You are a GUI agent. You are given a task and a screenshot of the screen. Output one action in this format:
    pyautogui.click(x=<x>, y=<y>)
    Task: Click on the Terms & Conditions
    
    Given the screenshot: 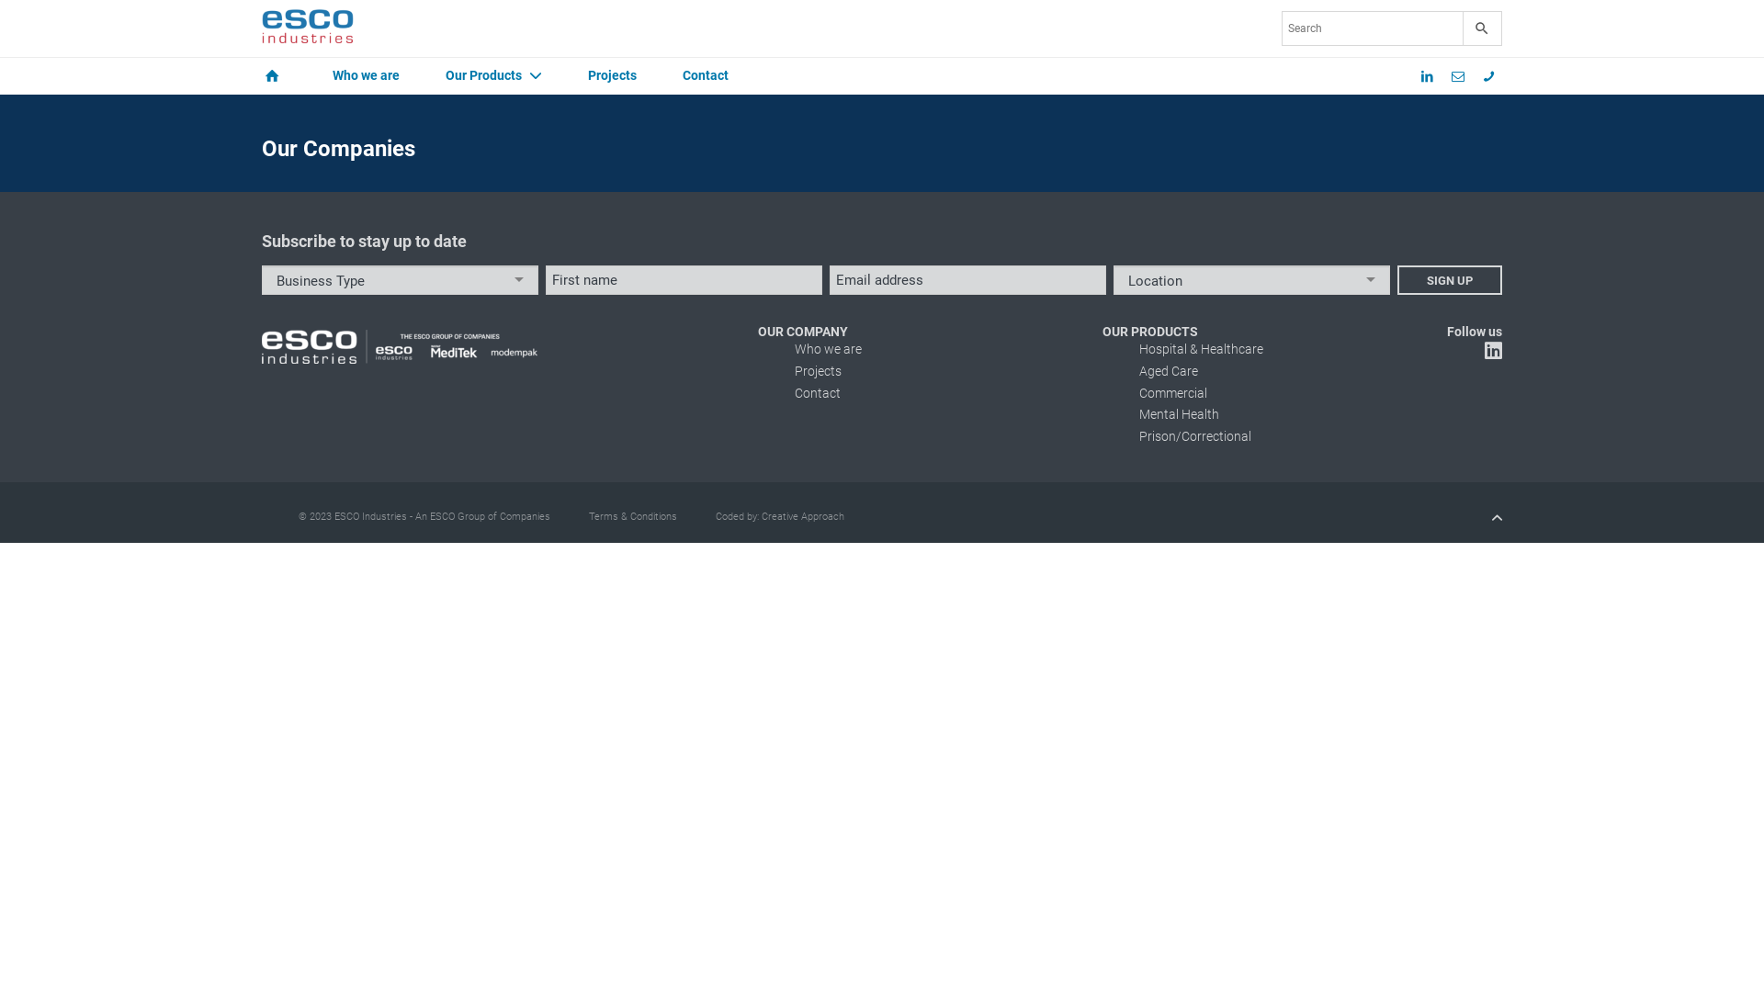 What is the action you would take?
    pyautogui.click(x=633, y=516)
    